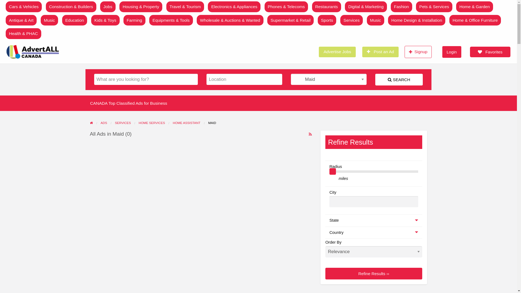  What do you see at coordinates (434, 7) in the screenshot?
I see `Pets & Services` at bounding box center [434, 7].